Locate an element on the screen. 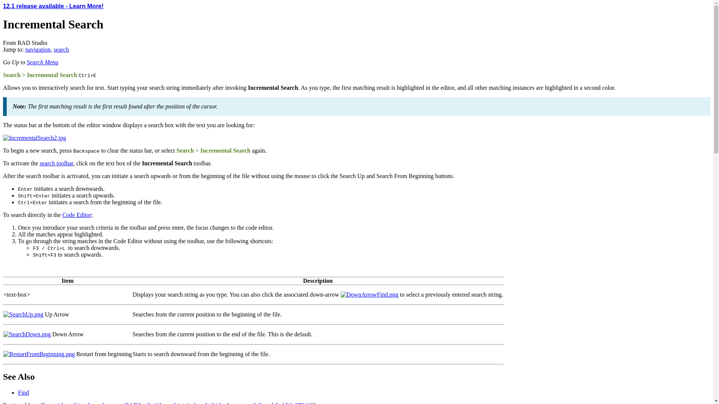  Find is located at coordinates (56, 163).